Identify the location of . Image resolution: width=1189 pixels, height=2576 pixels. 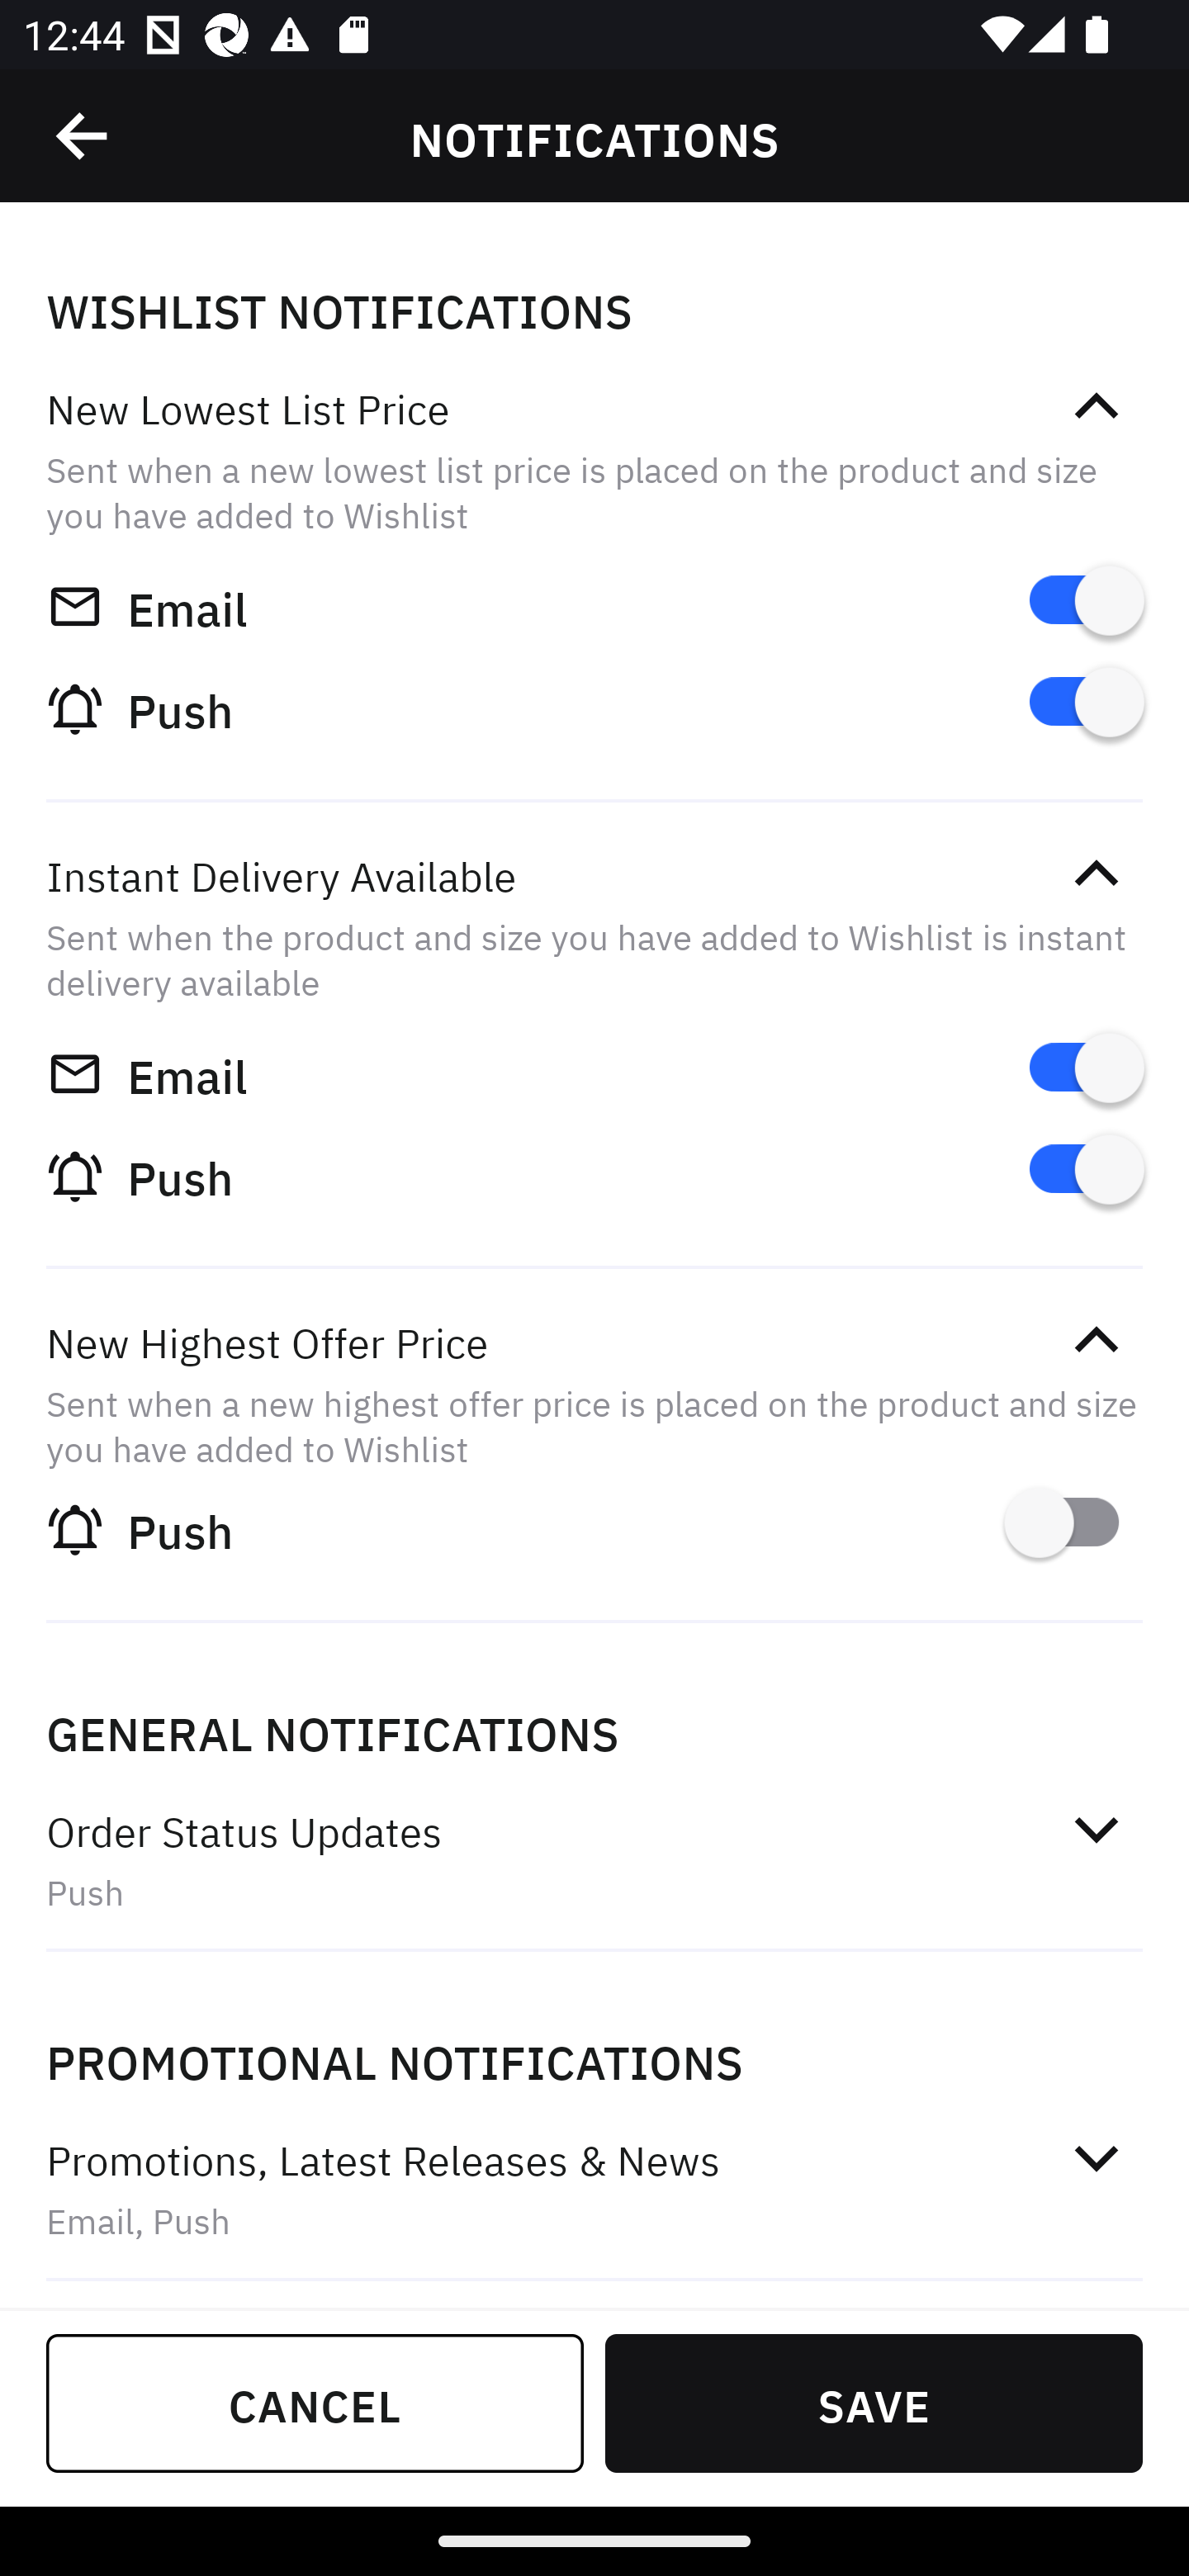
(83, 136).